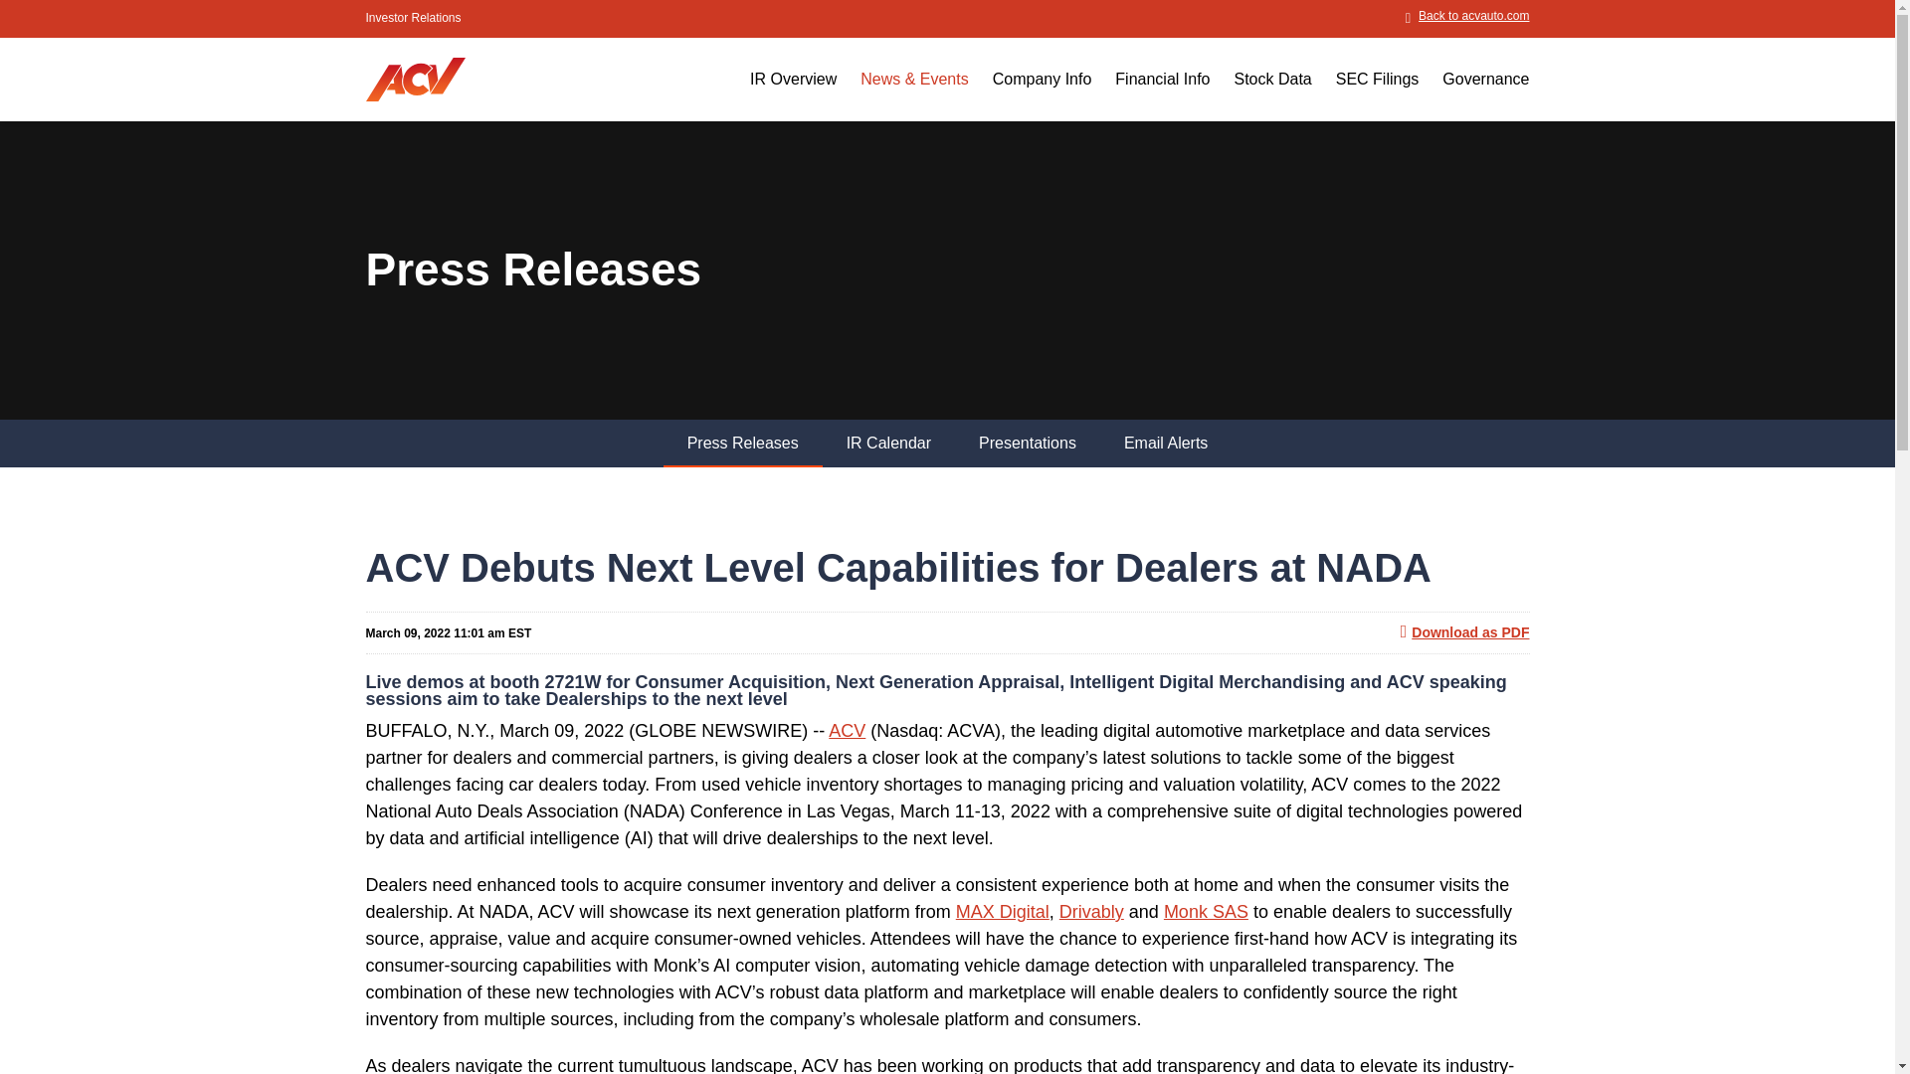 The image size is (1910, 1074). I want to click on Main Navigation, so click(1133, 80).